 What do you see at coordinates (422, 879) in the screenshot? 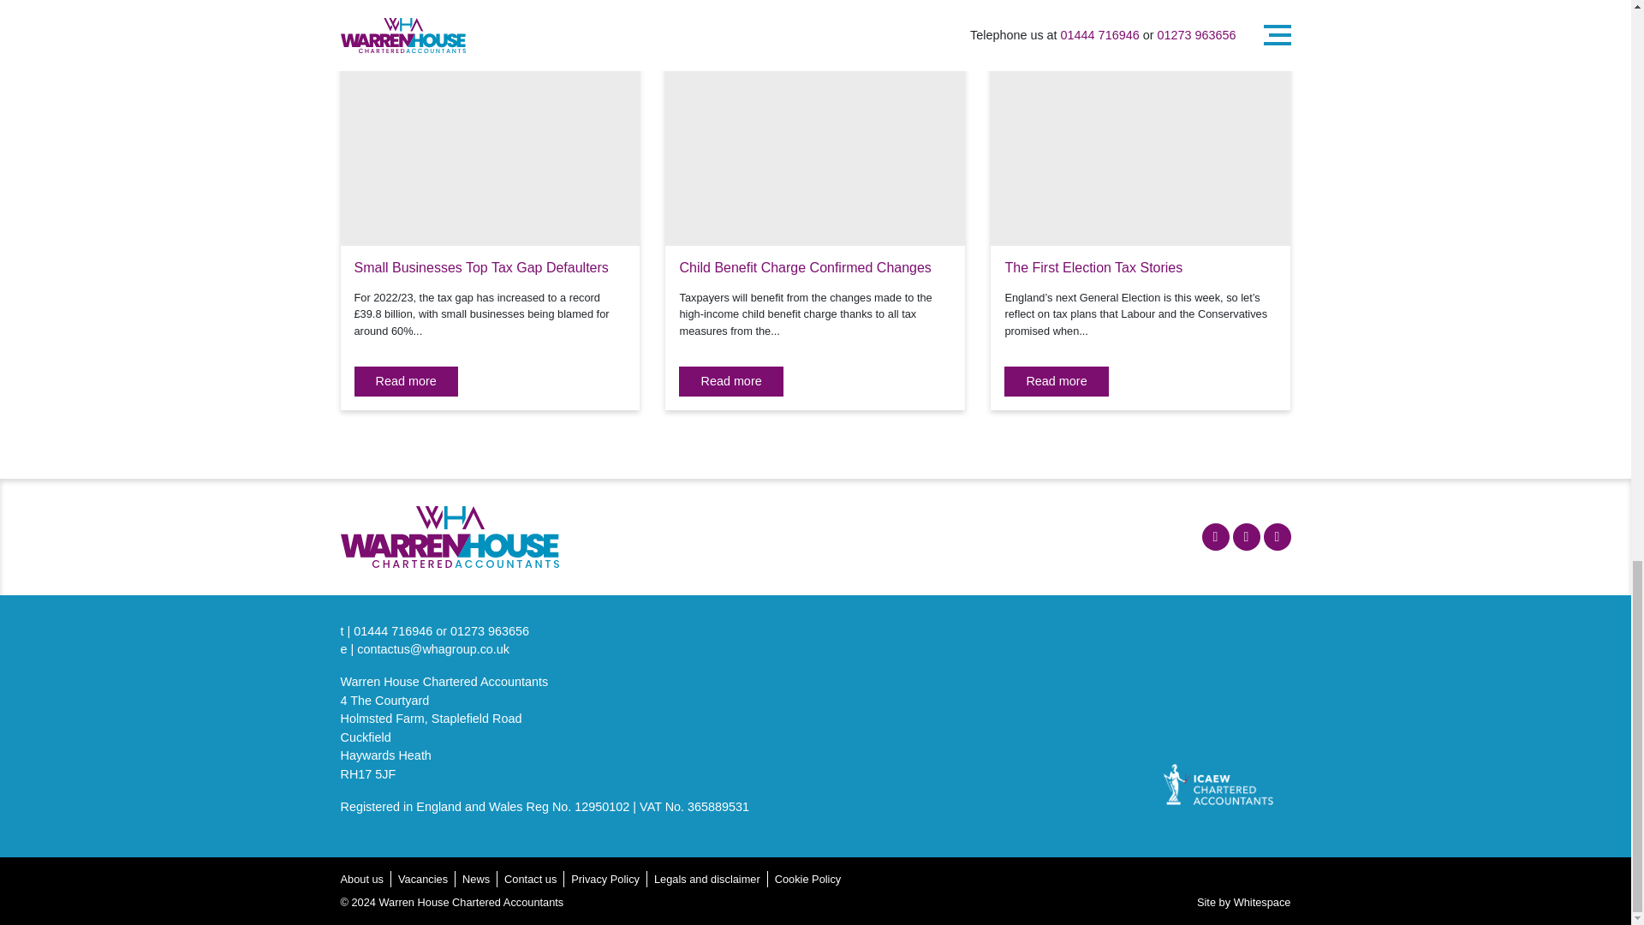
I see `Vacancies` at bounding box center [422, 879].